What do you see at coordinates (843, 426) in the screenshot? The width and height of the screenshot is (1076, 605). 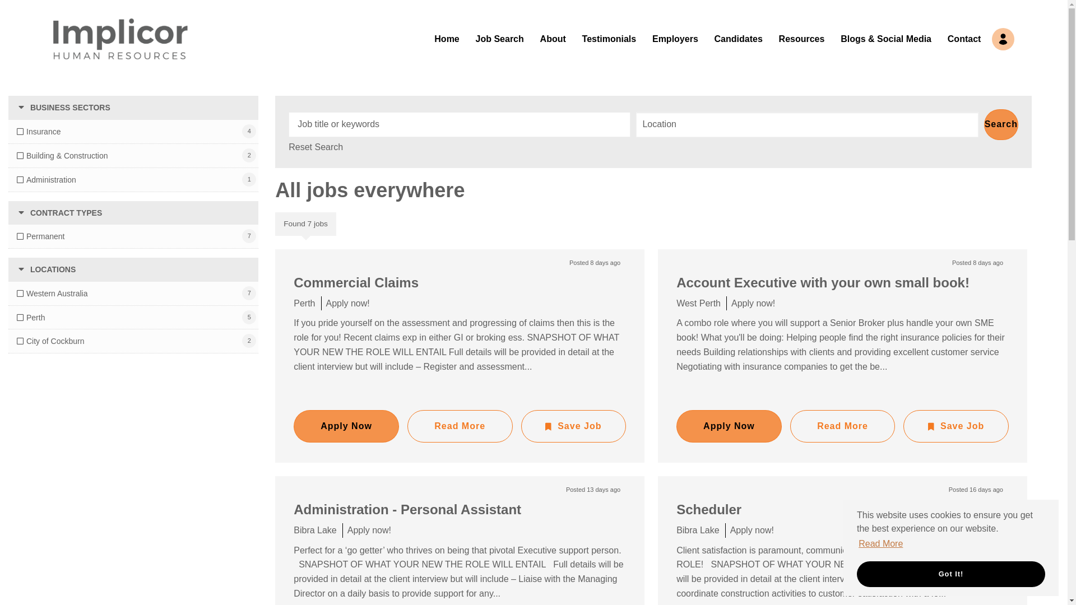 I see `Read More` at bounding box center [843, 426].